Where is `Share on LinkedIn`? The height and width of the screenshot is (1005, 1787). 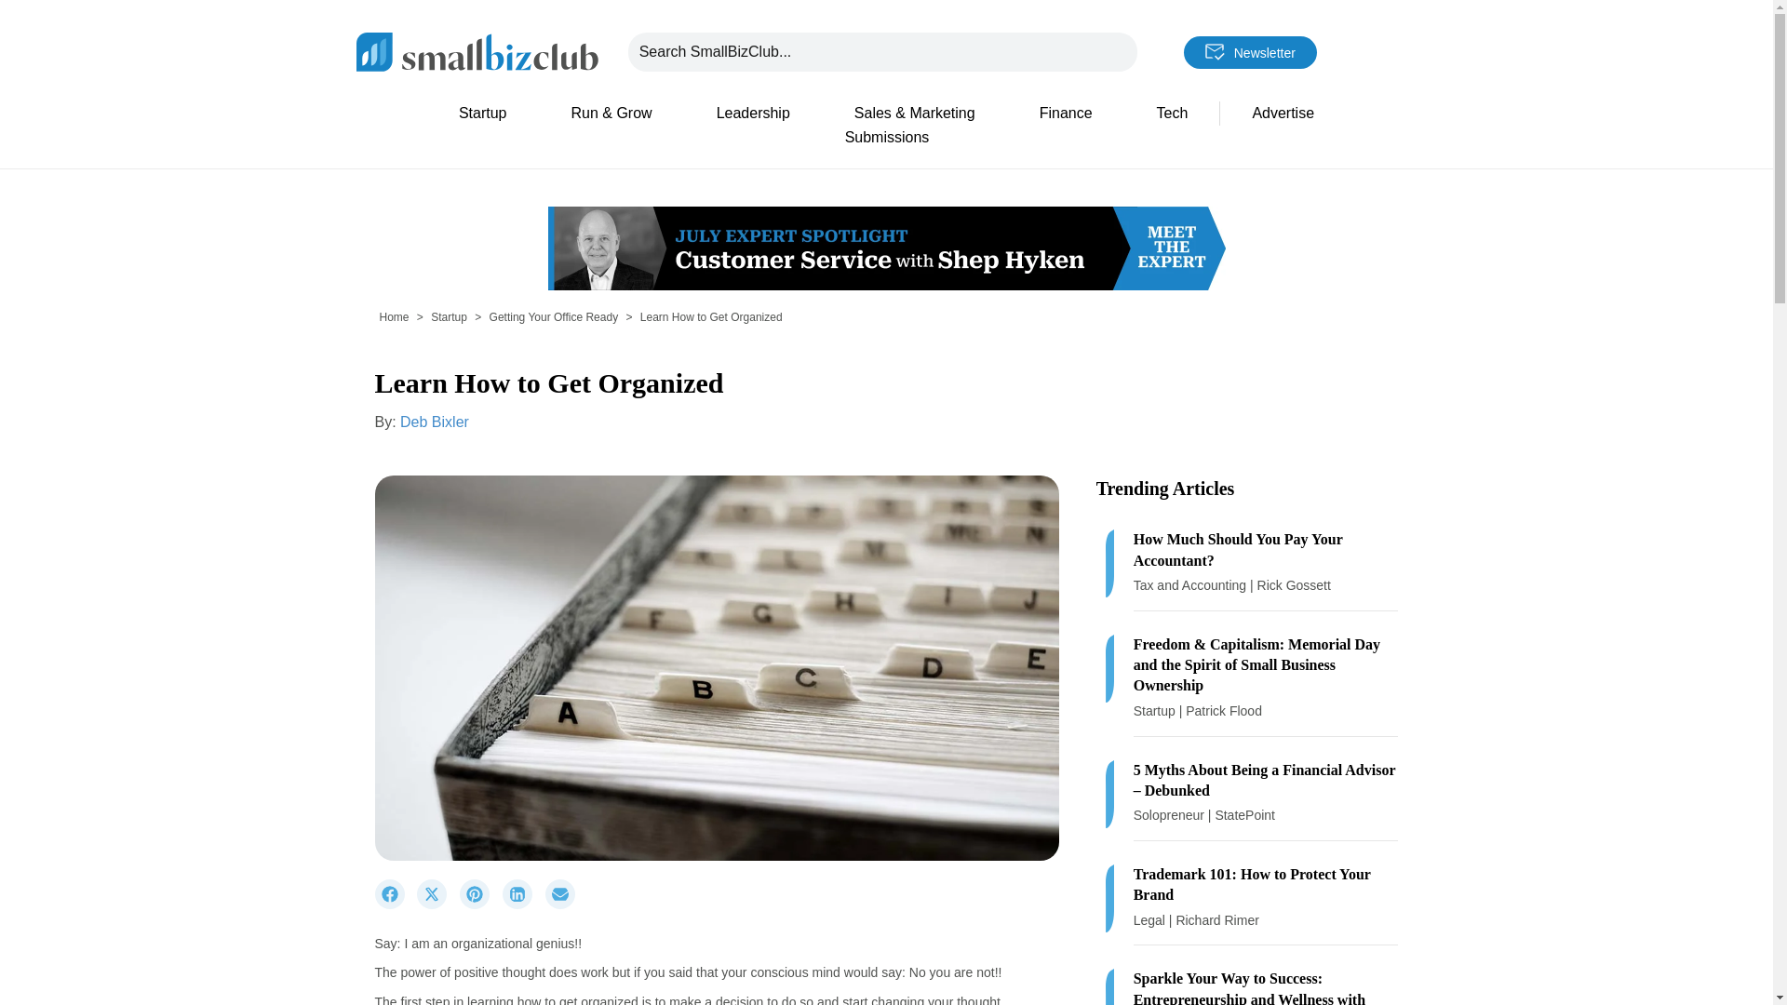
Share on LinkedIn is located at coordinates (523, 904).